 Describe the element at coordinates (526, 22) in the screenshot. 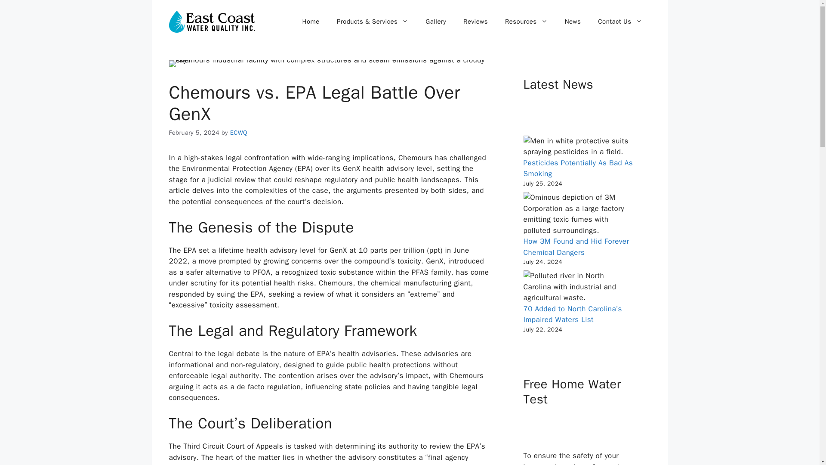

I see `Resources` at that location.